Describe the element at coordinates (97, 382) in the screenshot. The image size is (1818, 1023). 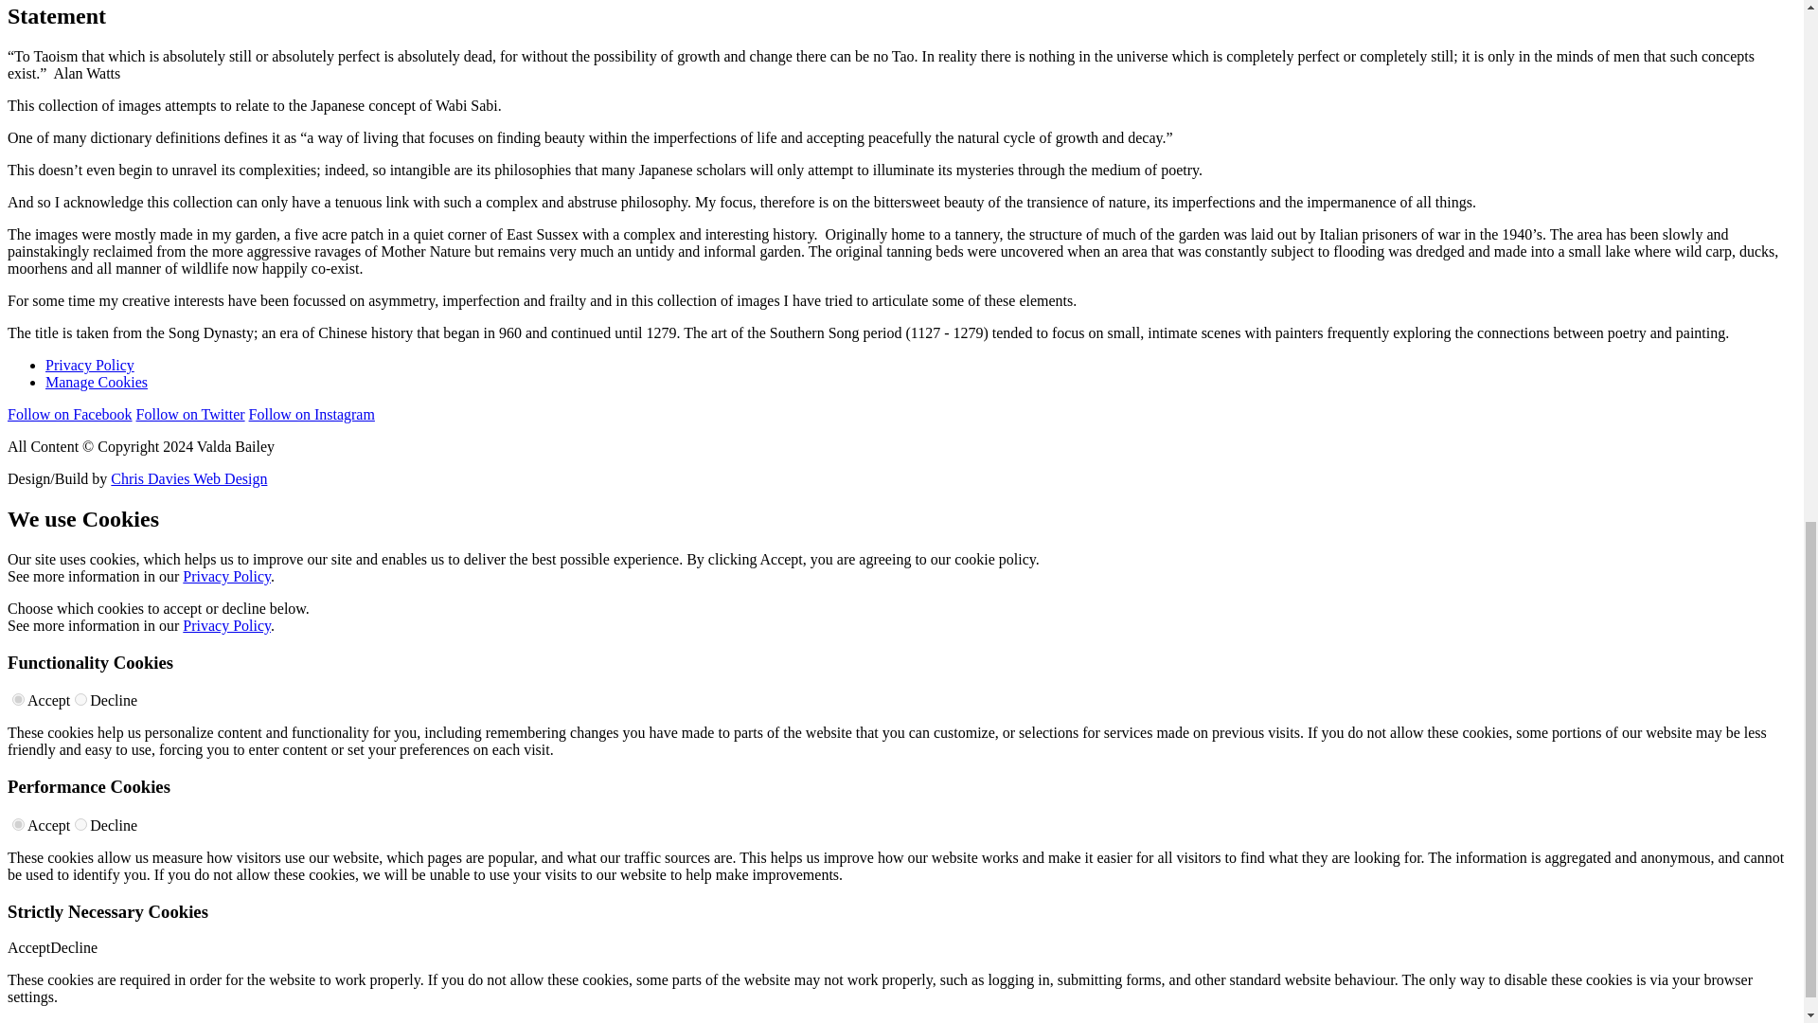
I see `Manage Cookies` at that location.